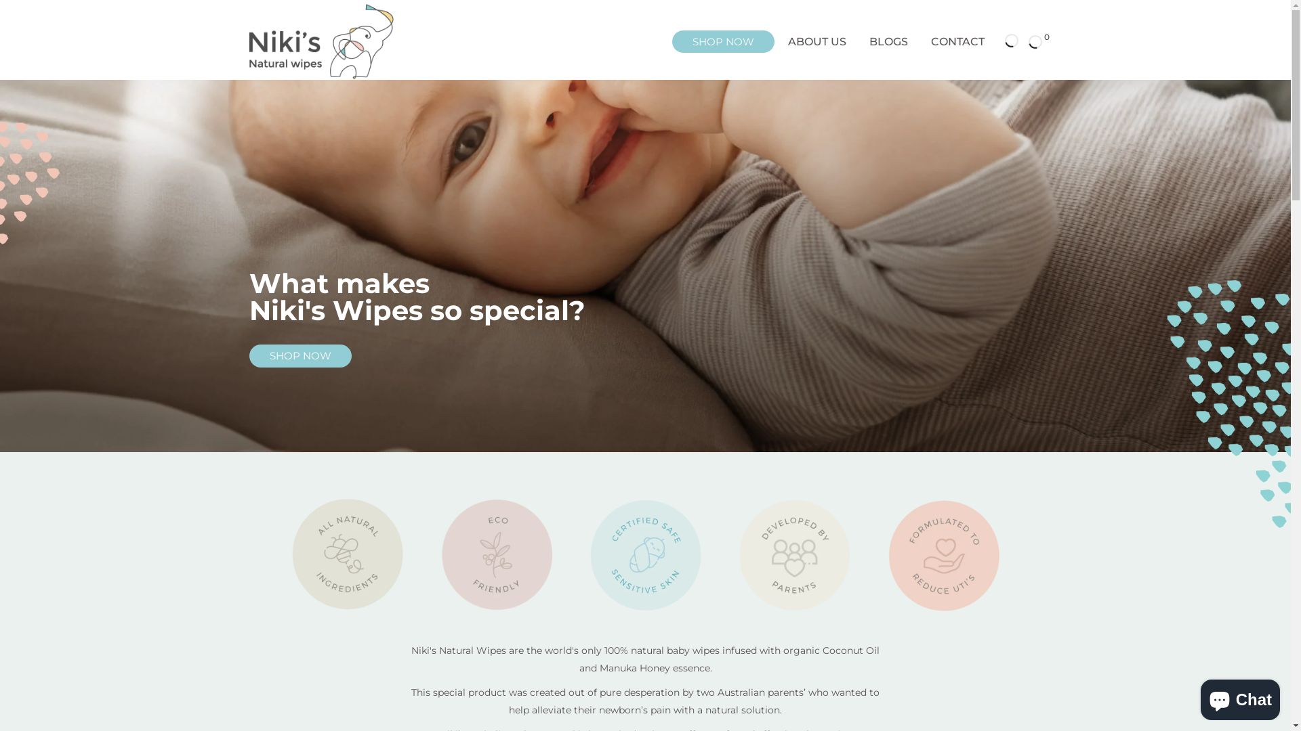  Describe the element at coordinates (889, 42) in the screenshot. I see `BLOGS` at that location.